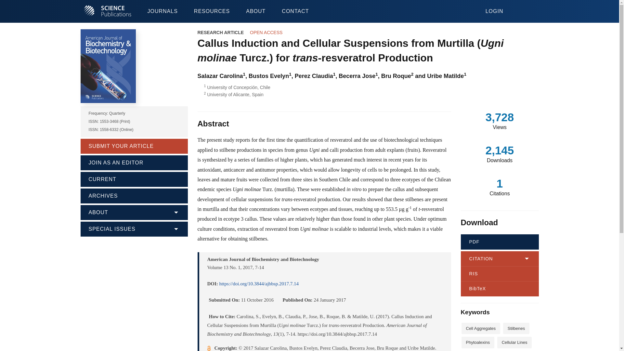  Describe the element at coordinates (134, 212) in the screenshot. I see `ABOUT` at that location.